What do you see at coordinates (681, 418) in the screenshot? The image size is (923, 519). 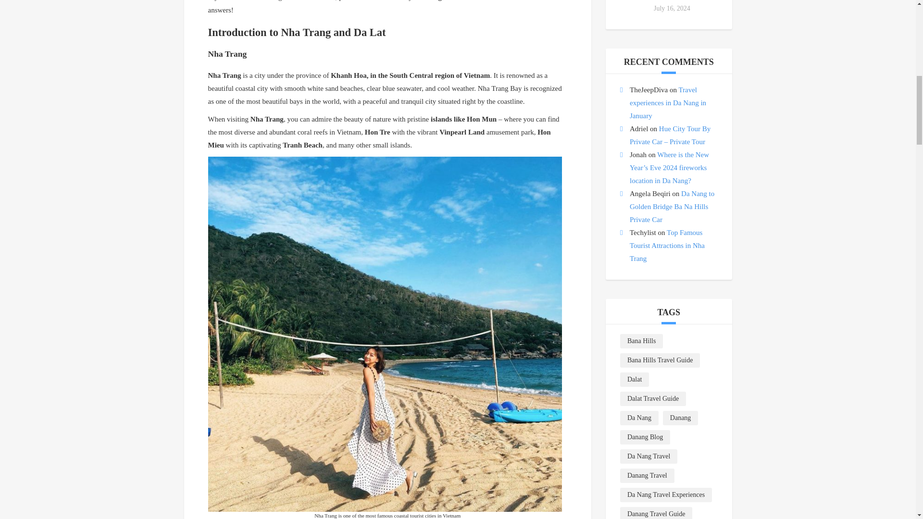 I see `117 topics` at bounding box center [681, 418].